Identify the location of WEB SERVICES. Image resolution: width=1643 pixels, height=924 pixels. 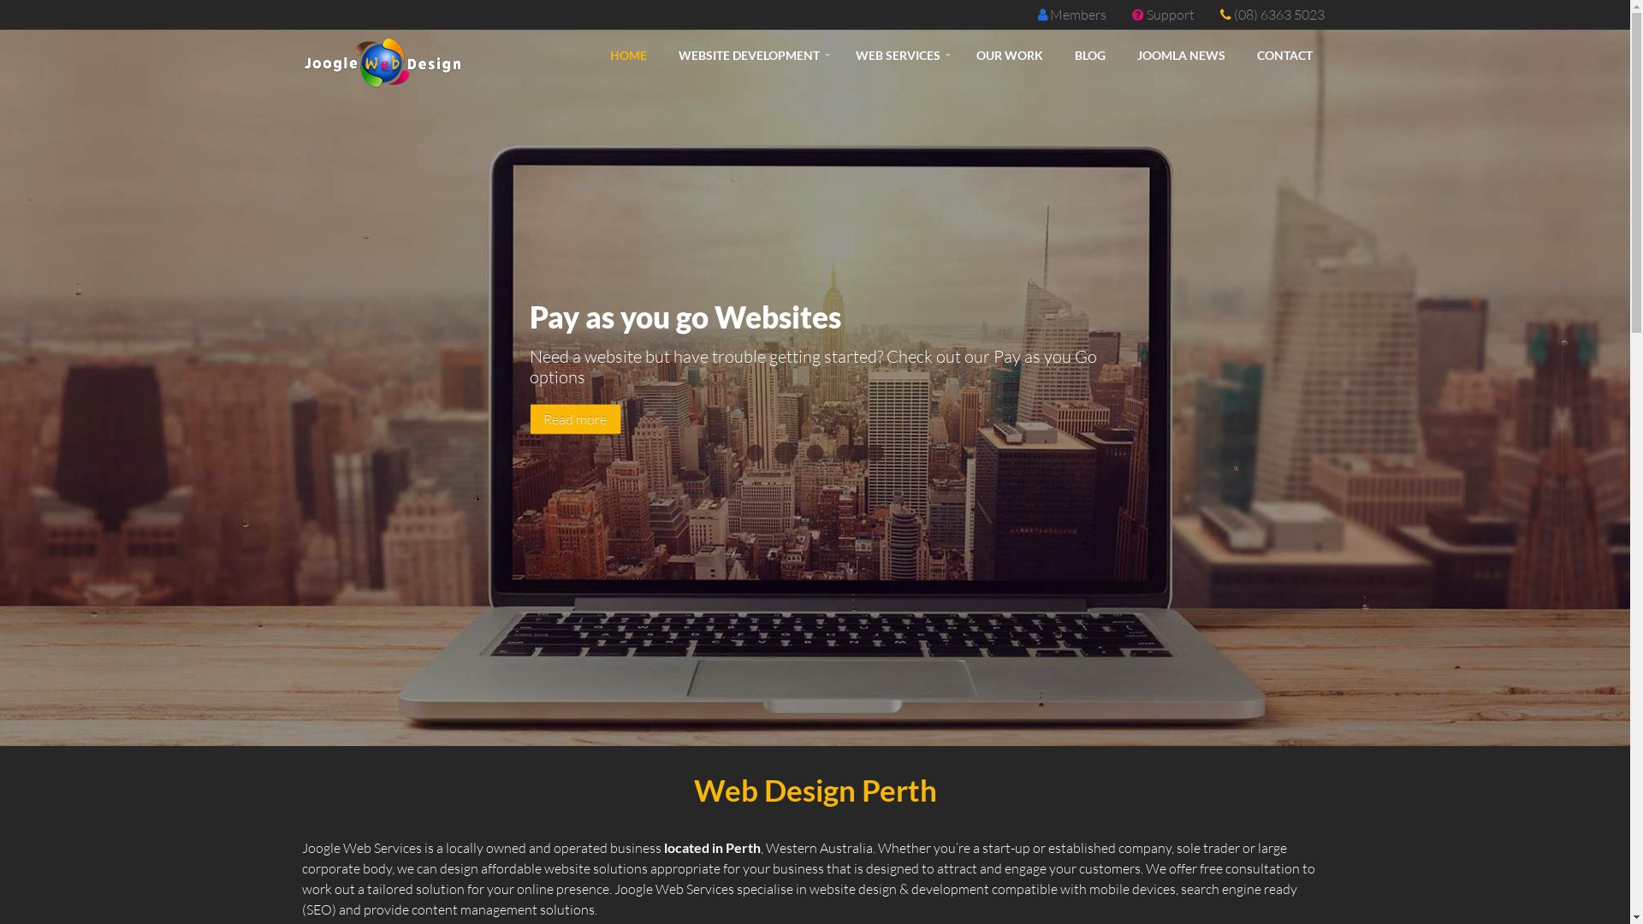
(900, 56).